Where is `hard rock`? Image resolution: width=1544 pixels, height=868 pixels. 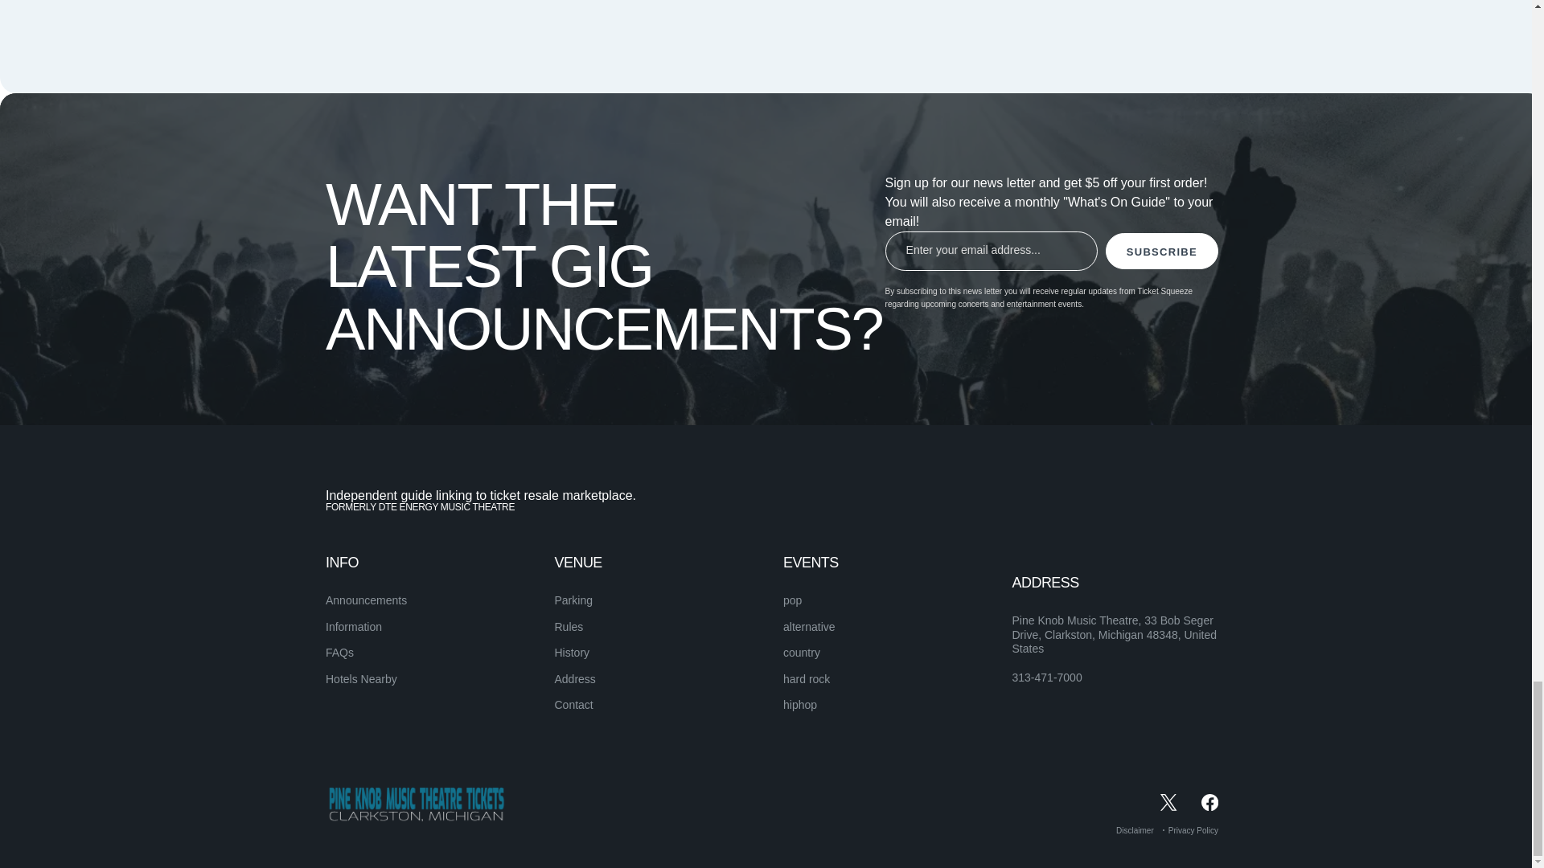
hard rock is located at coordinates (806, 679).